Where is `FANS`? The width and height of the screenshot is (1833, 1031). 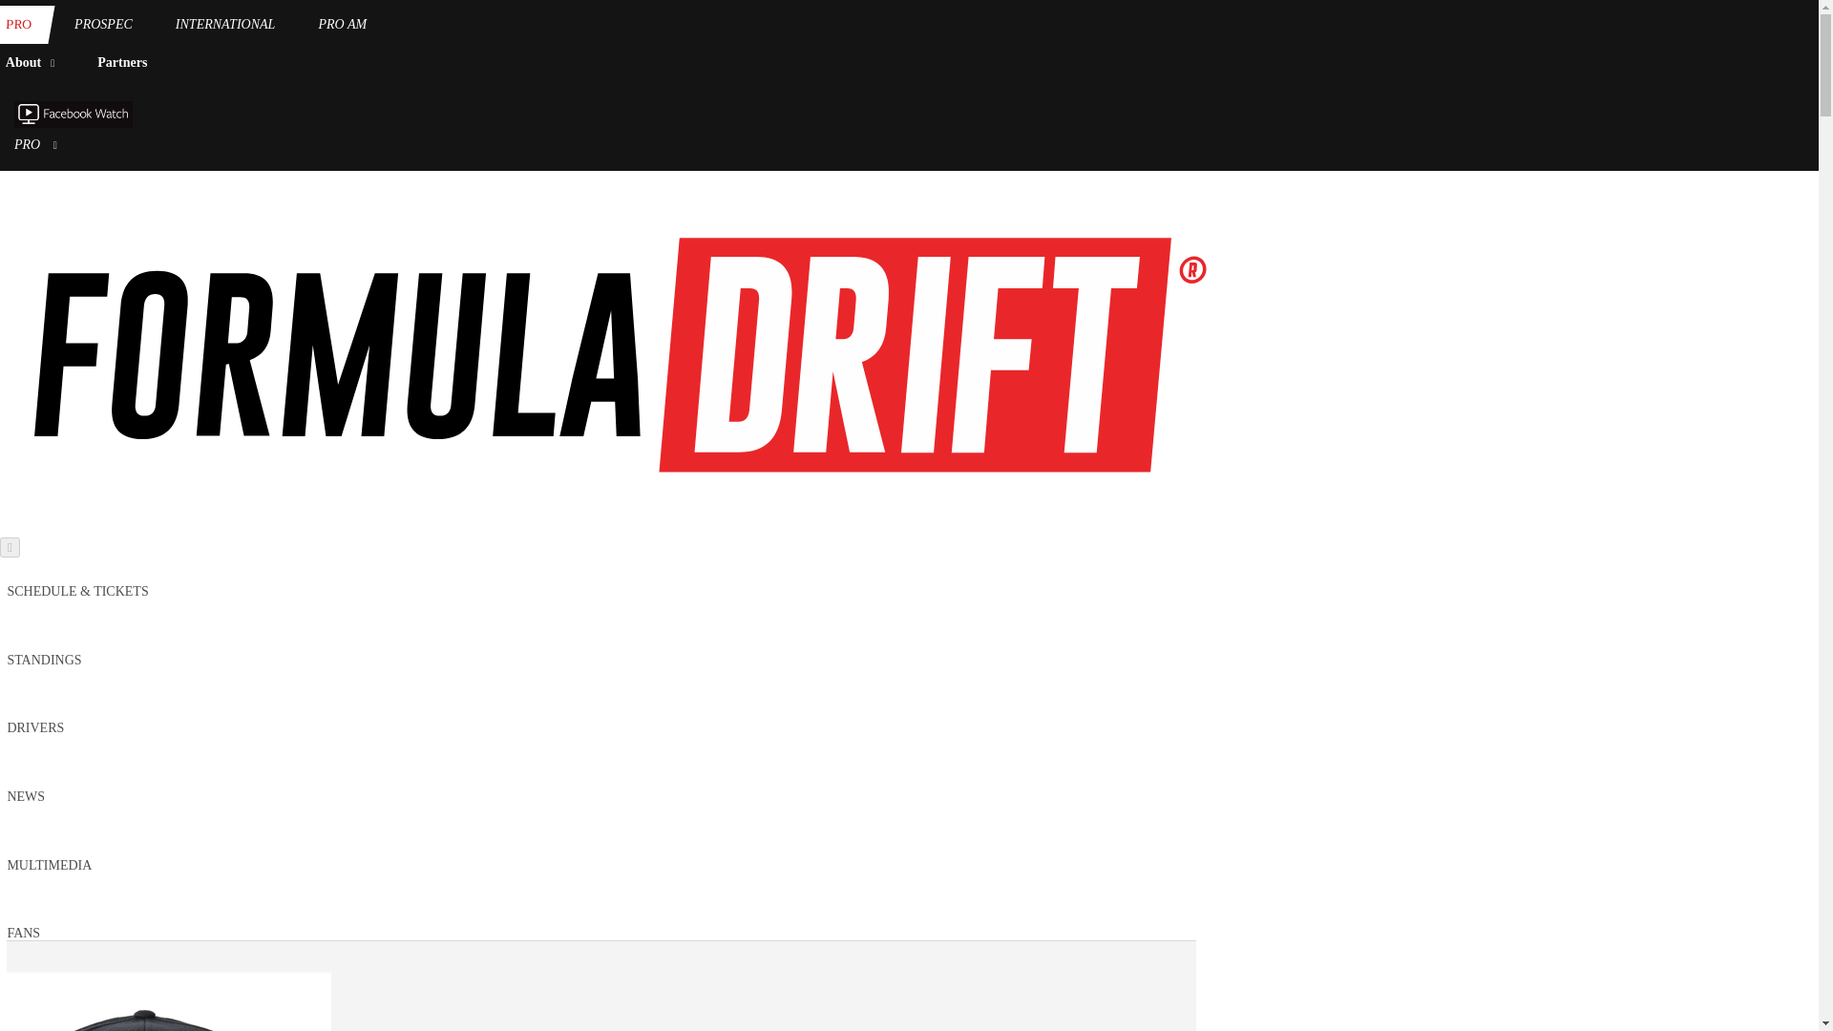 FANS is located at coordinates (23, 932).